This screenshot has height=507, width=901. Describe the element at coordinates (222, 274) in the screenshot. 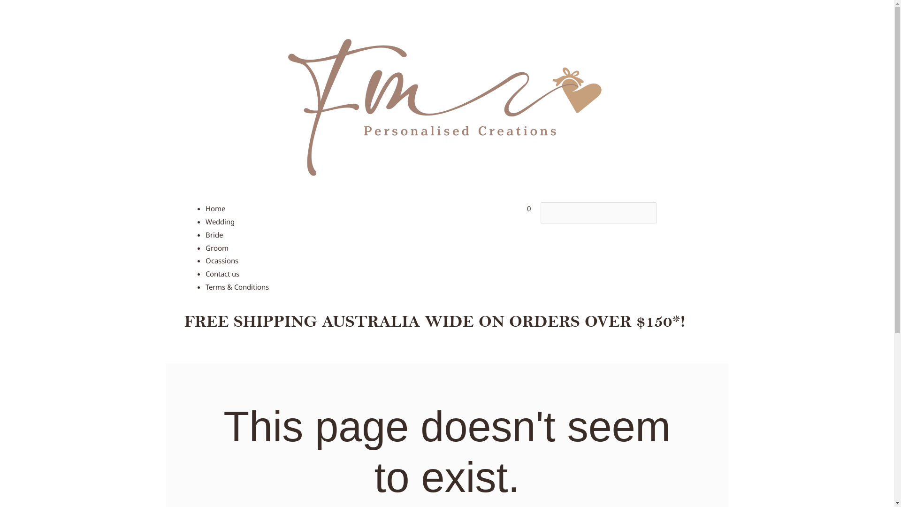

I see `Contact us` at that location.